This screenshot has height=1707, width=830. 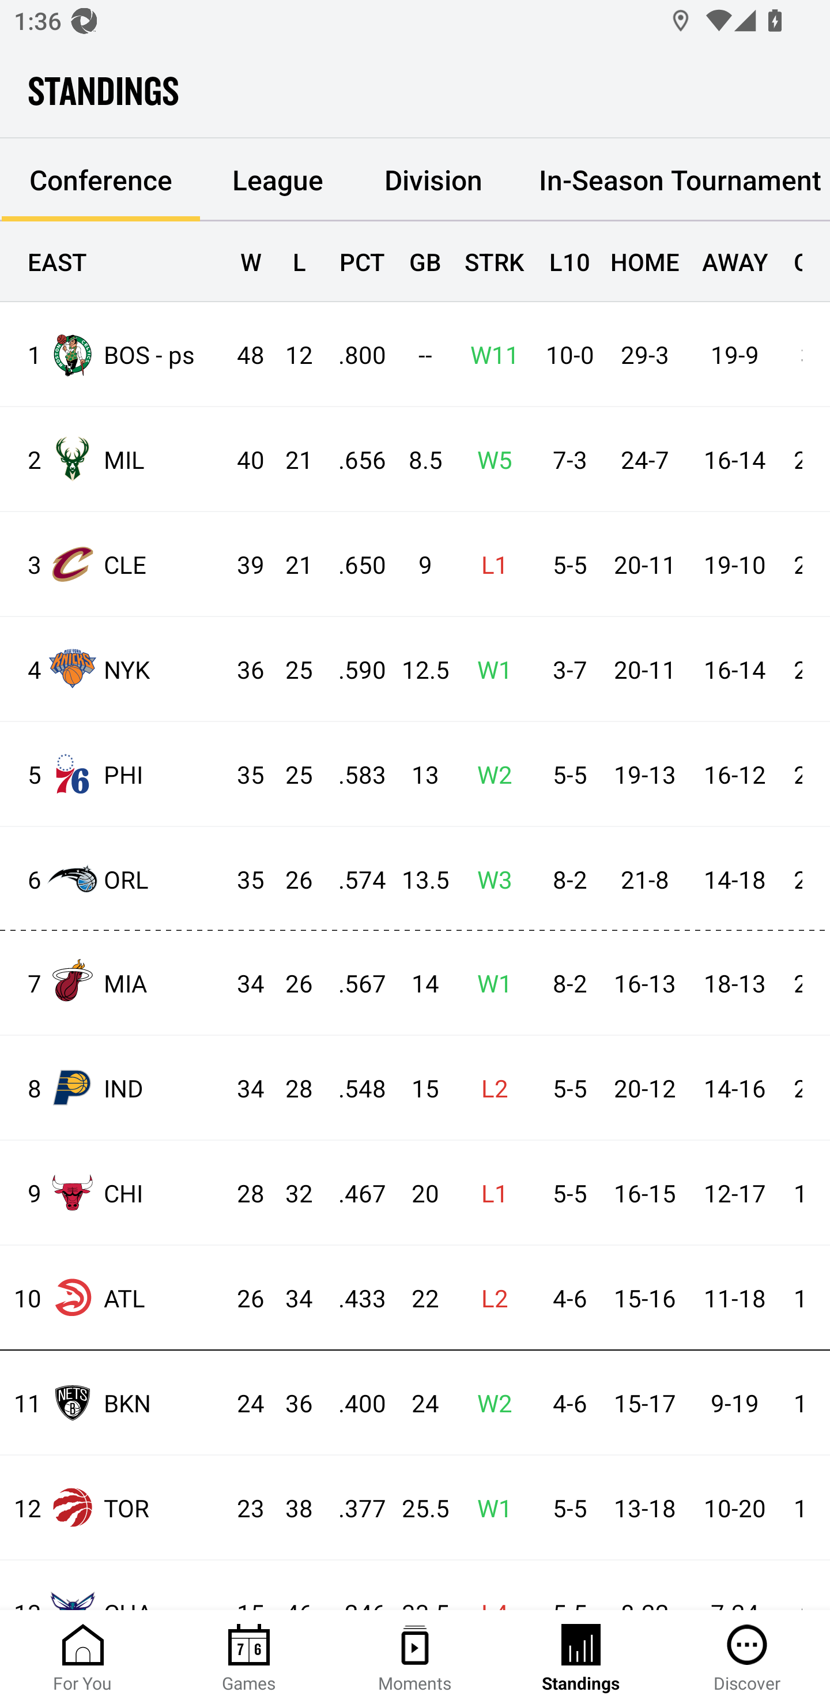 What do you see at coordinates (113, 668) in the screenshot?
I see `4 NYK` at bounding box center [113, 668].